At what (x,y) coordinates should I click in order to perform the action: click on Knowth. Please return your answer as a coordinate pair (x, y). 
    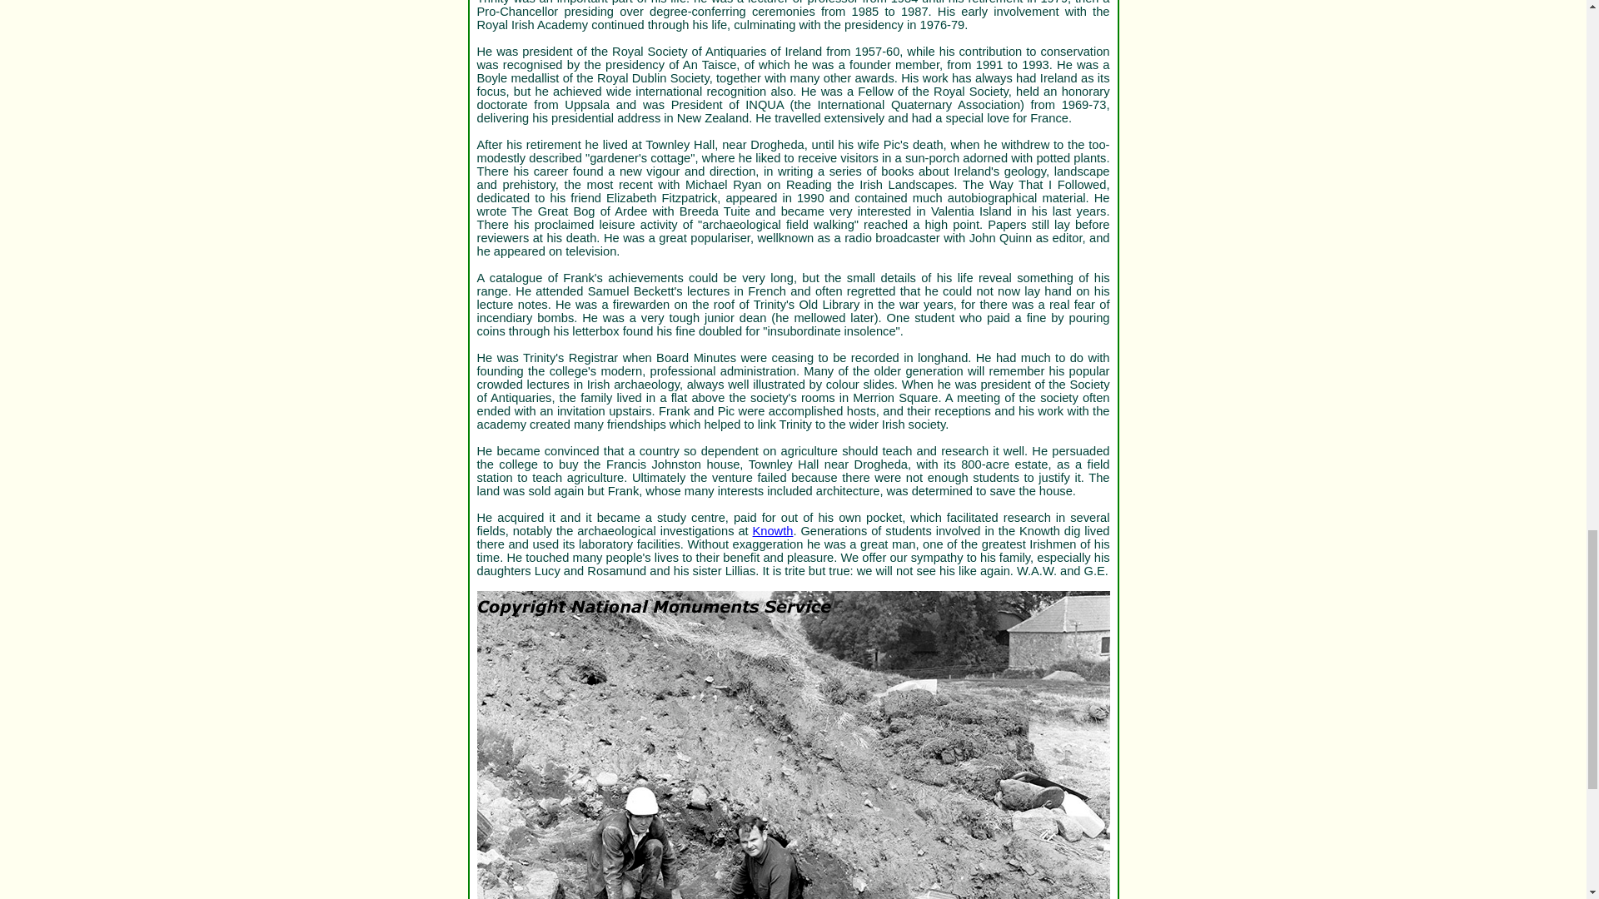
    Looking at the image, I should click on (773, 530).